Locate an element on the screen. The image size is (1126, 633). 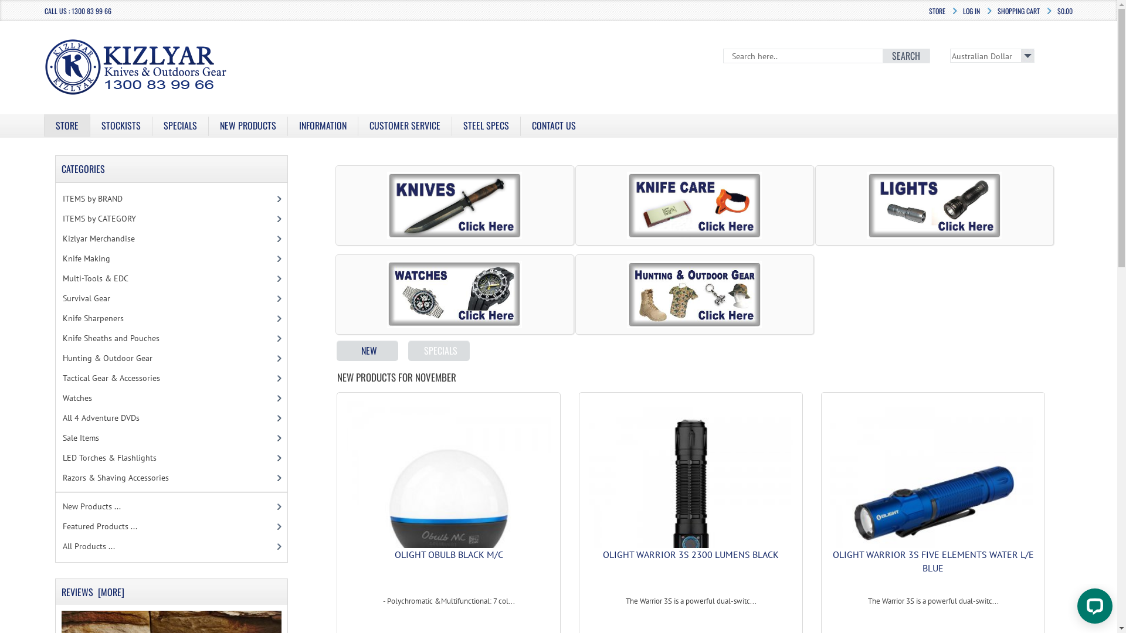
SPECIALS is located at coordinates (181, 125).